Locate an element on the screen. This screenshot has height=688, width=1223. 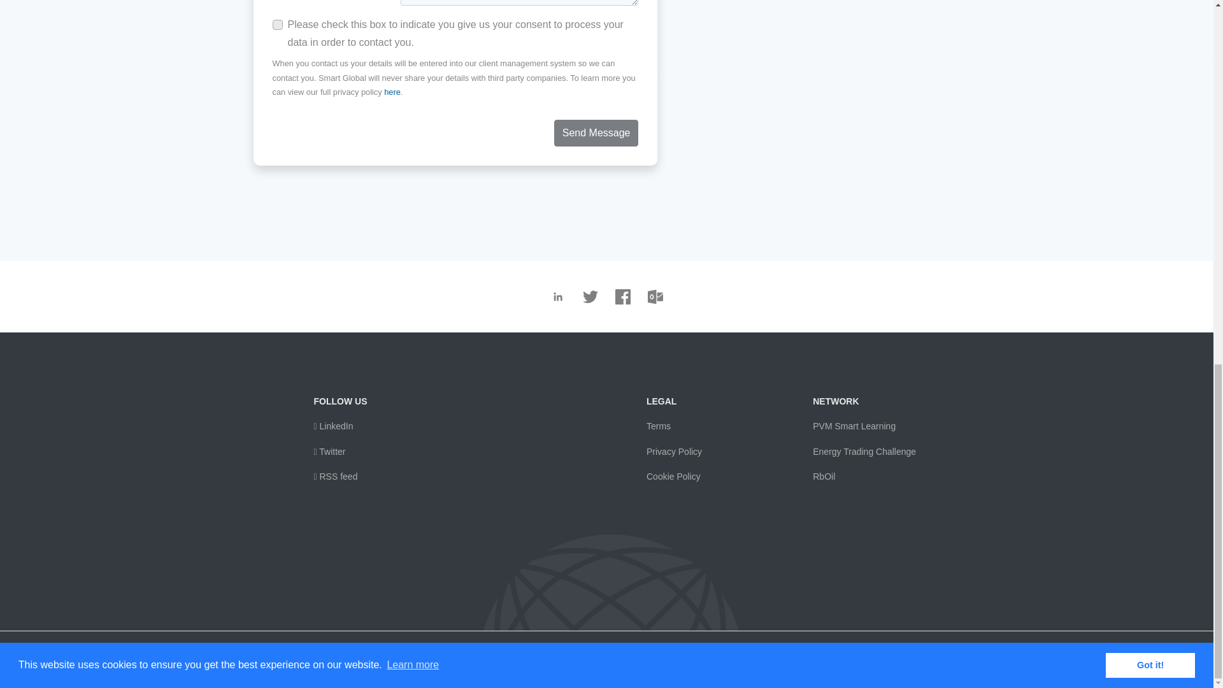
Email is located at coordinates (655, 297).